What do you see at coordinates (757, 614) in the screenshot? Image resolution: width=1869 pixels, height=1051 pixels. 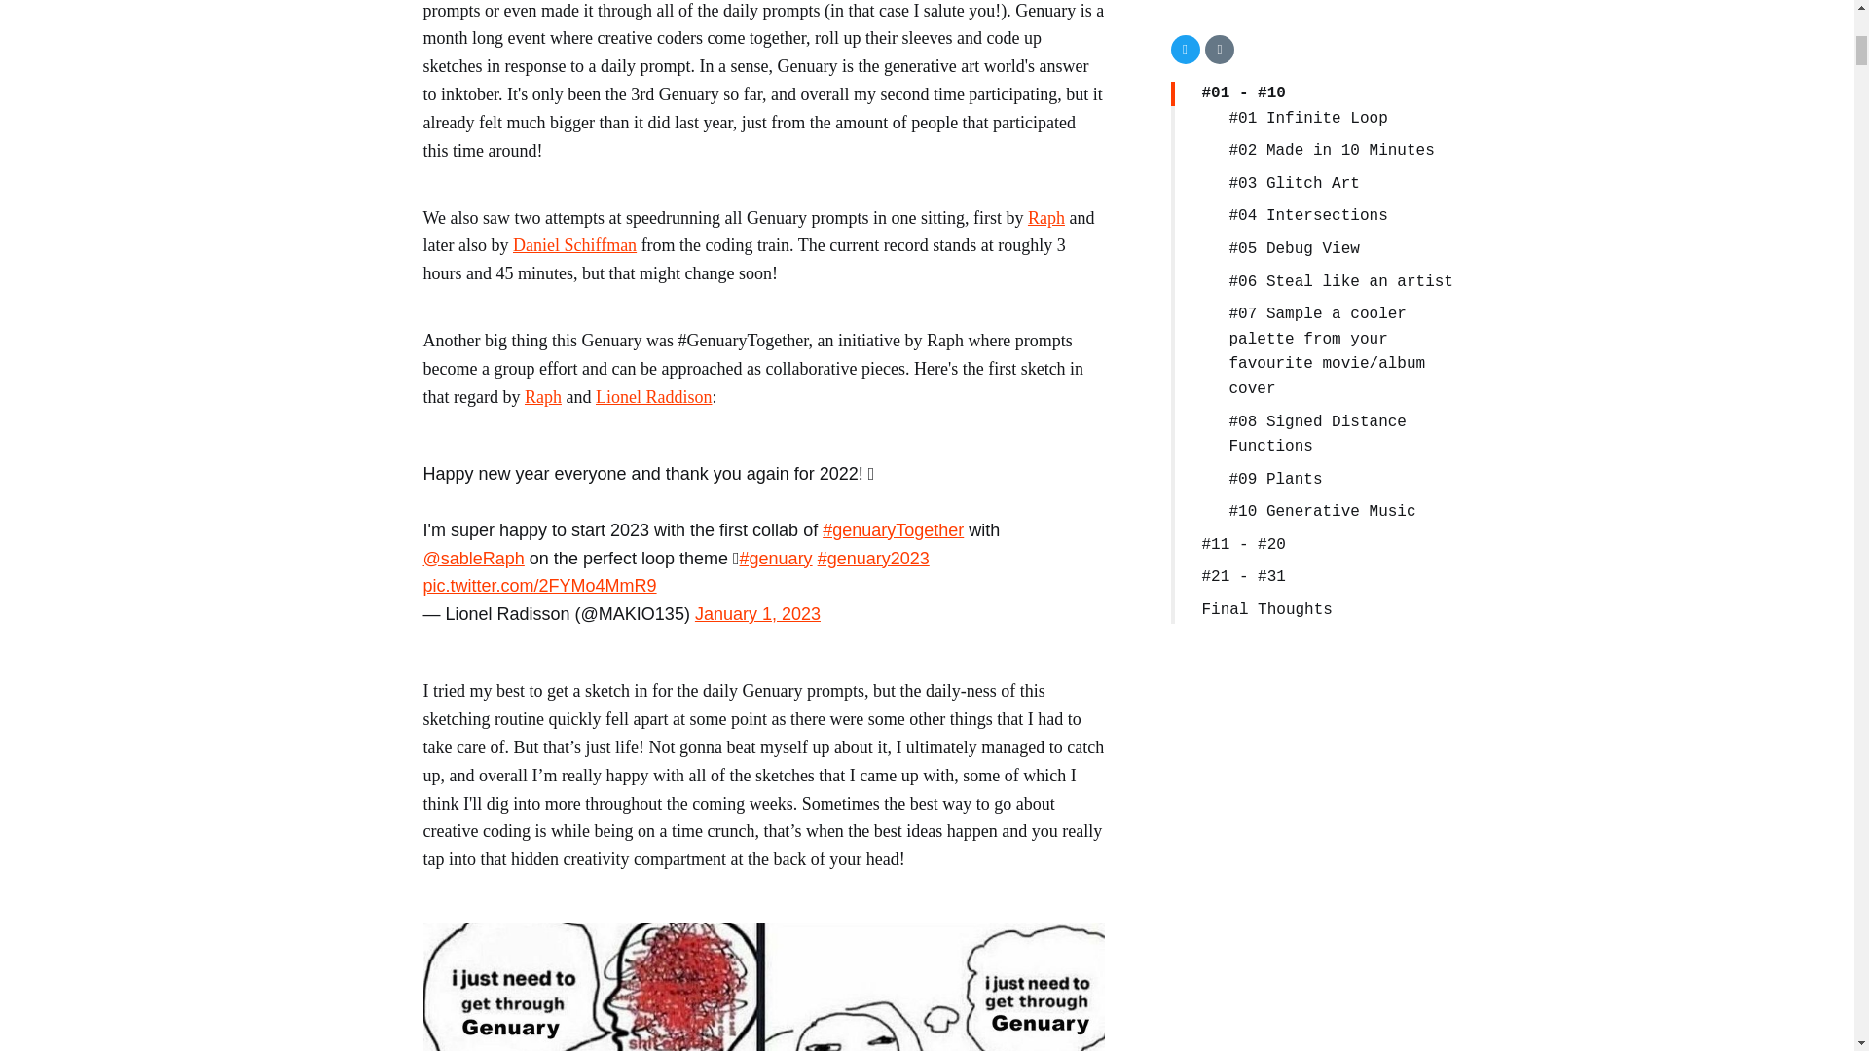 I see `January 1, 2023` at bounding box center [757, 614].